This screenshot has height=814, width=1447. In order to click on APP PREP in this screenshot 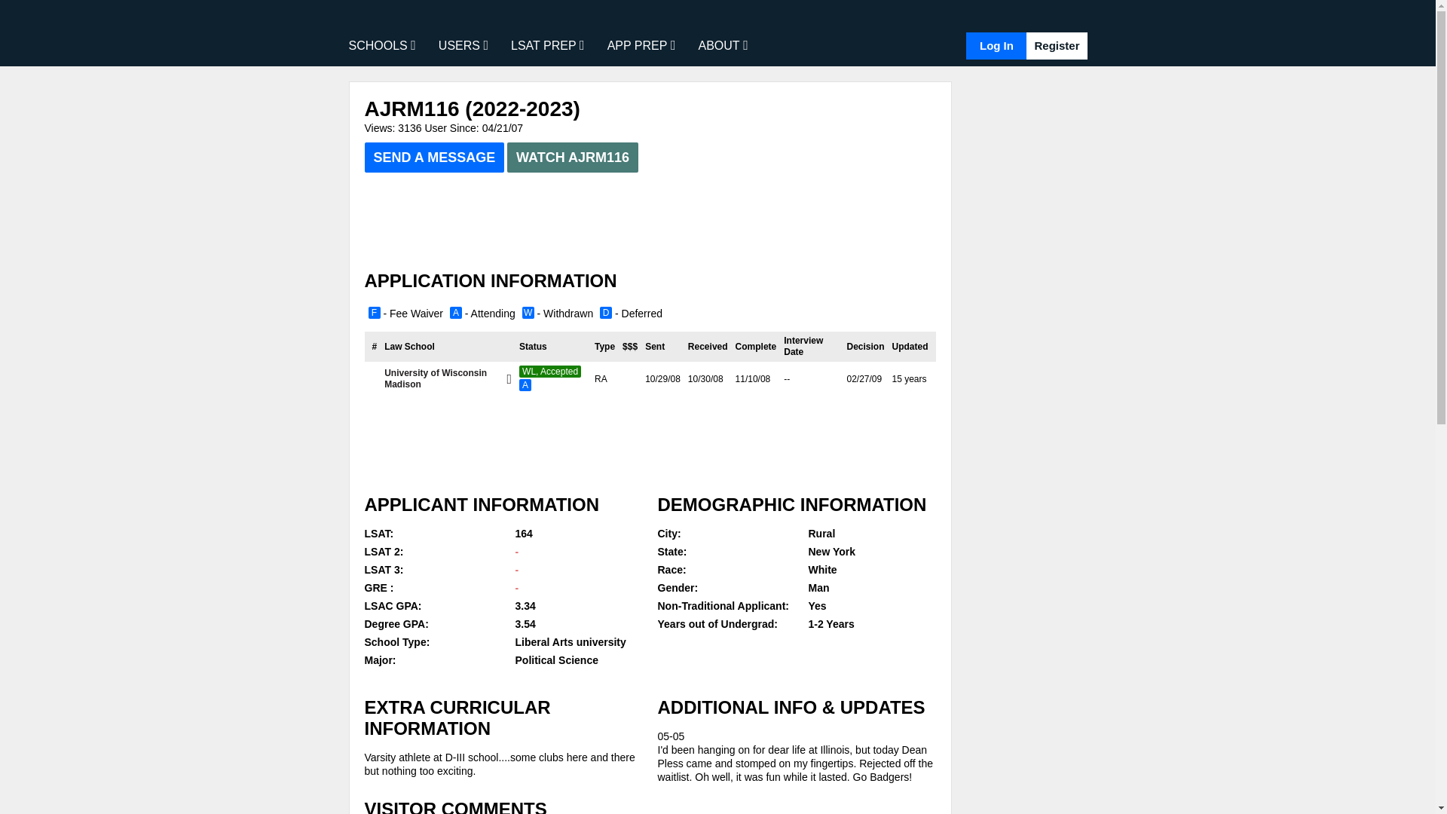, I will do `click(641, 45)`.